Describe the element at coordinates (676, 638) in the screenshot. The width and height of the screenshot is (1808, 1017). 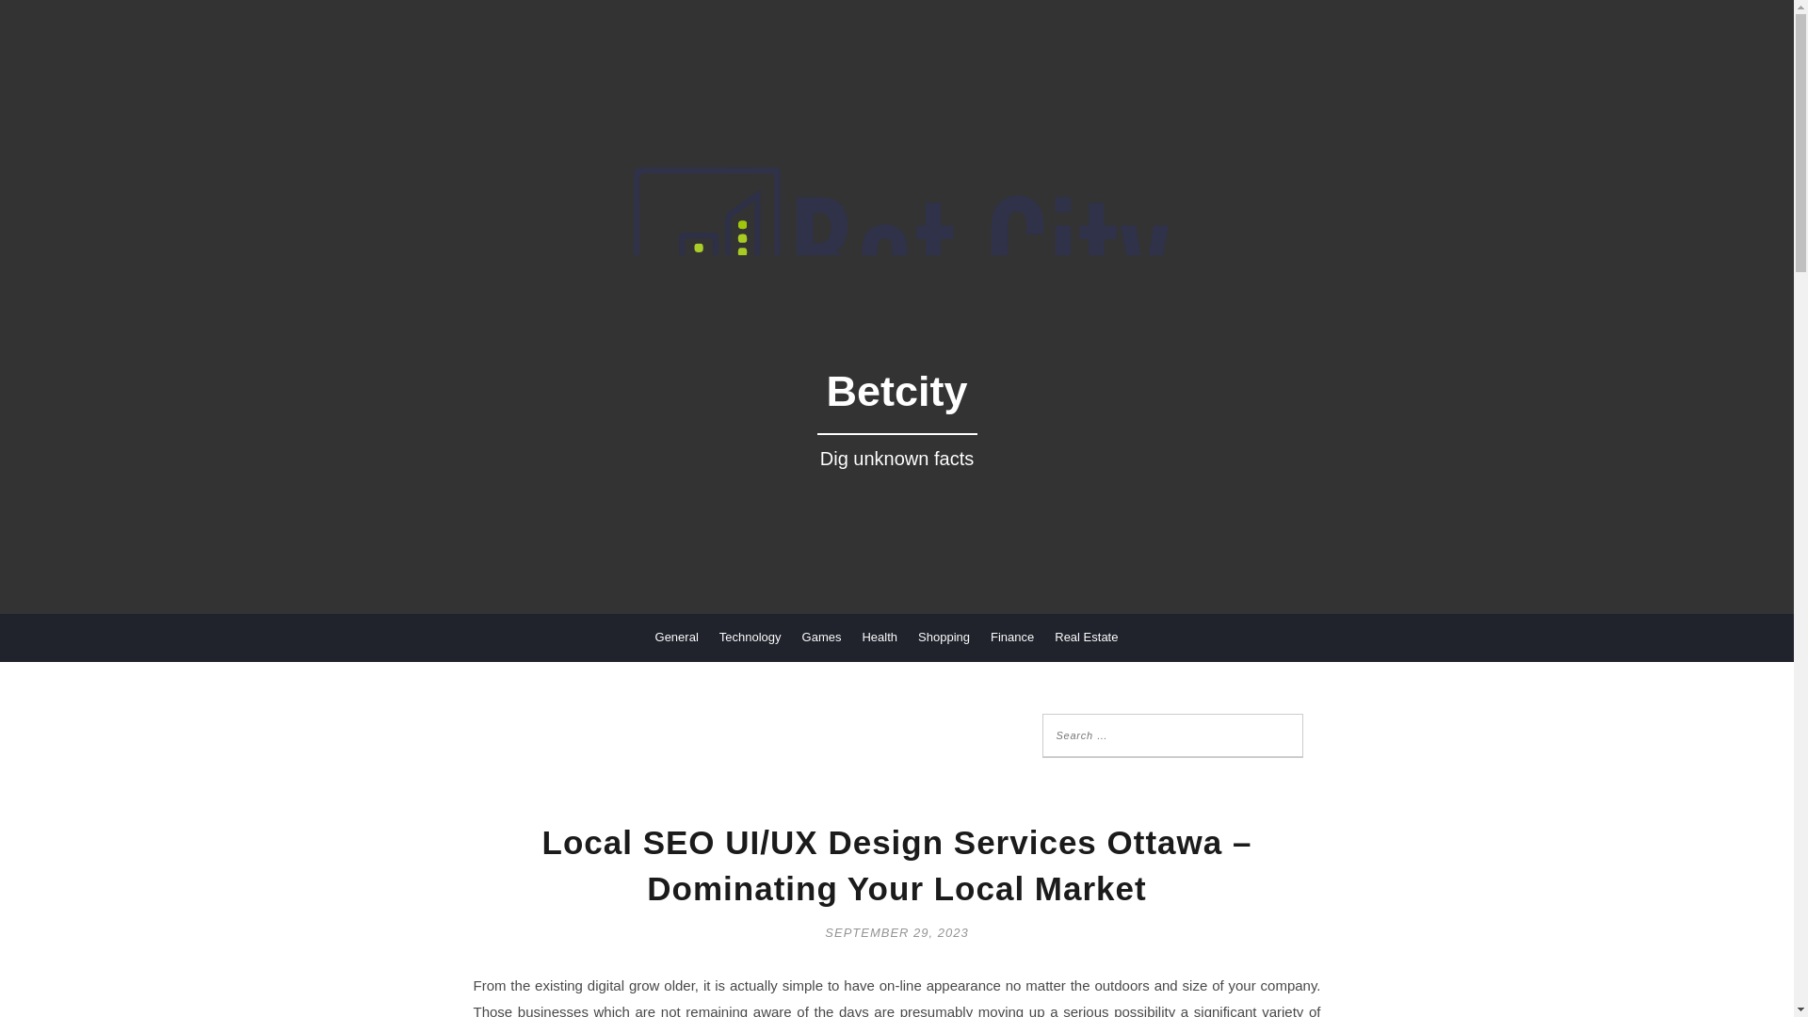
I see `General` at that location.